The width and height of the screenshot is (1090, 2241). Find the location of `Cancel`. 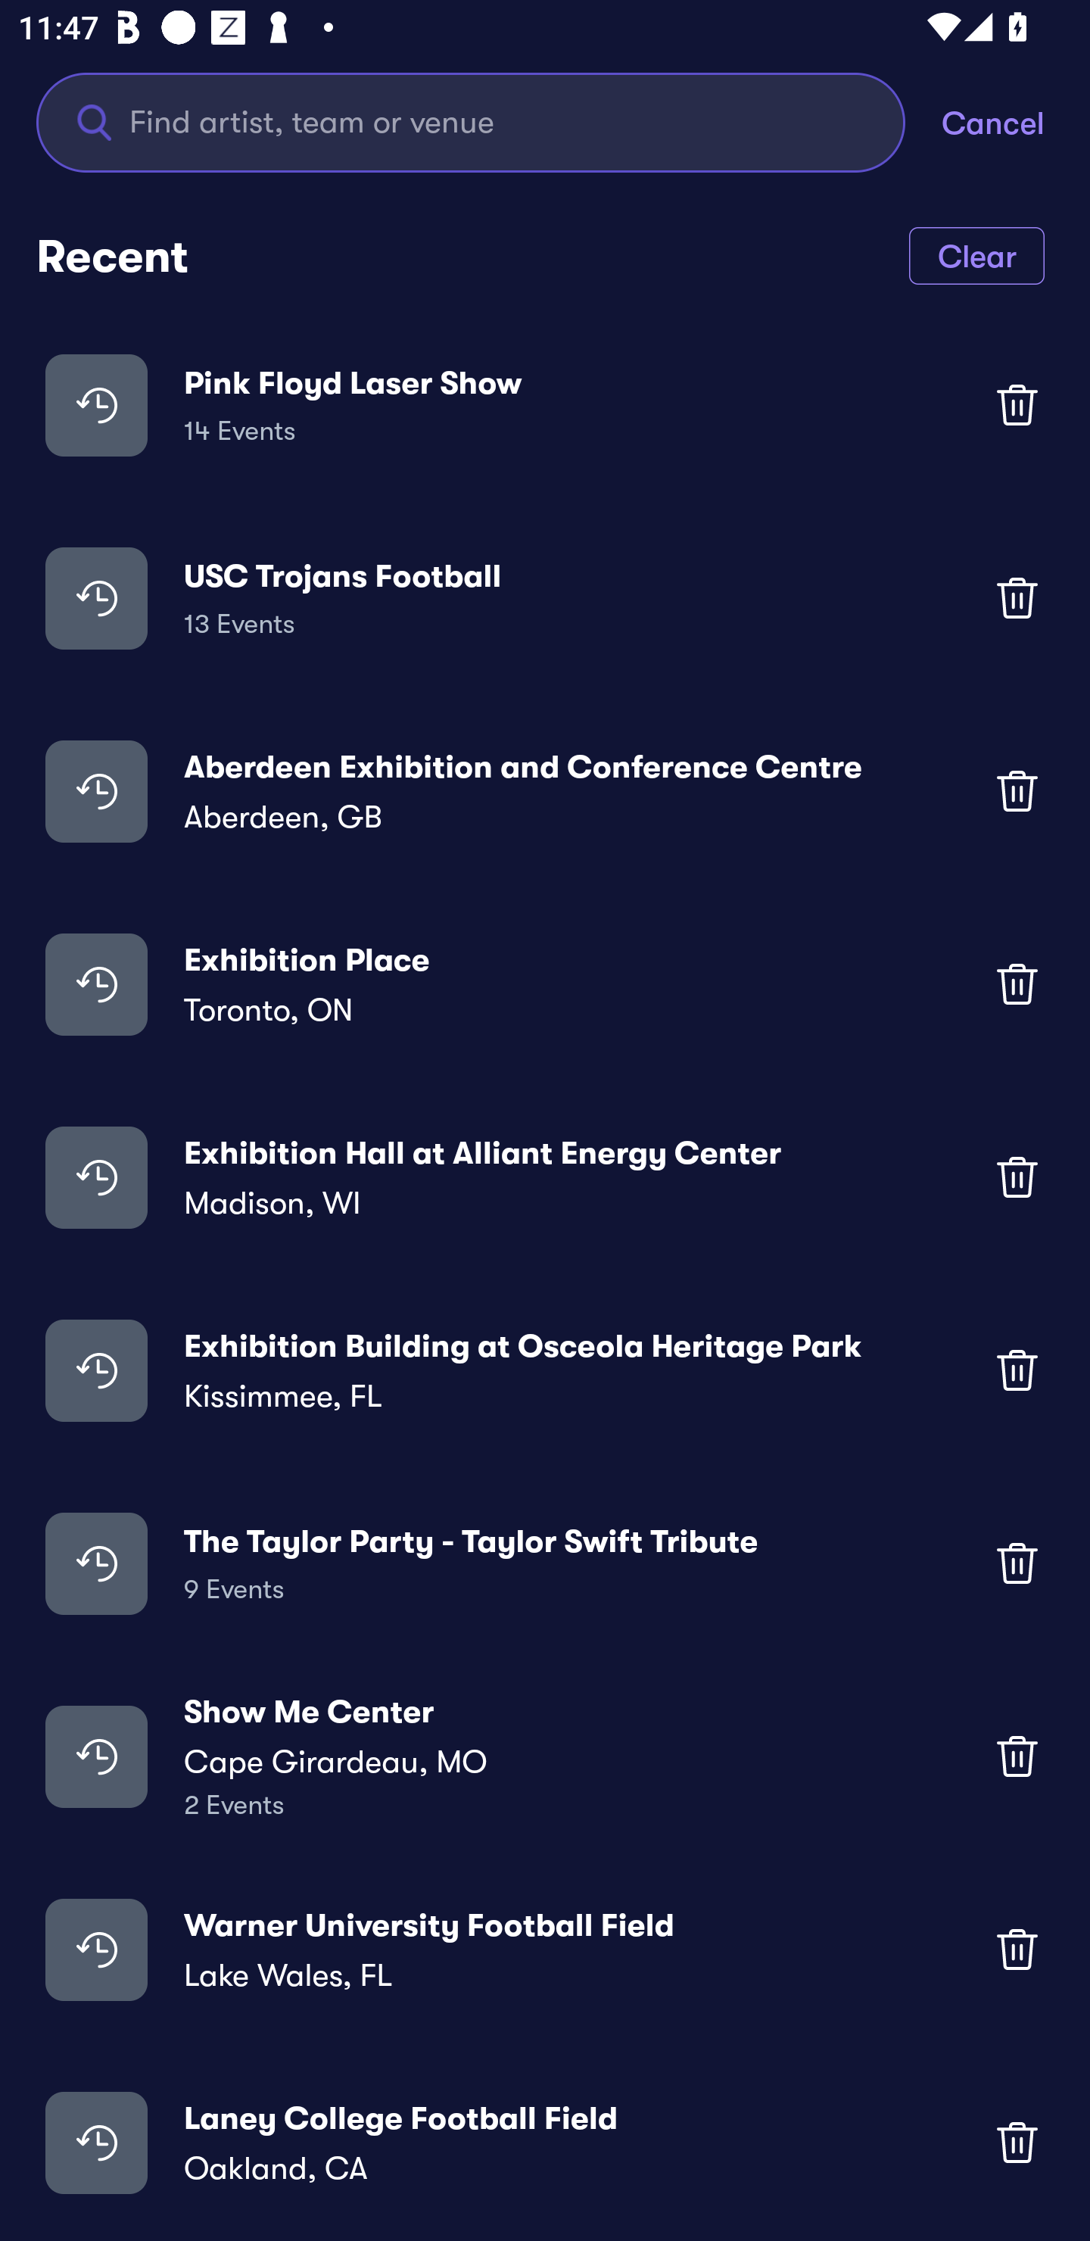

Cancel is located at coordinates (1016, 121).